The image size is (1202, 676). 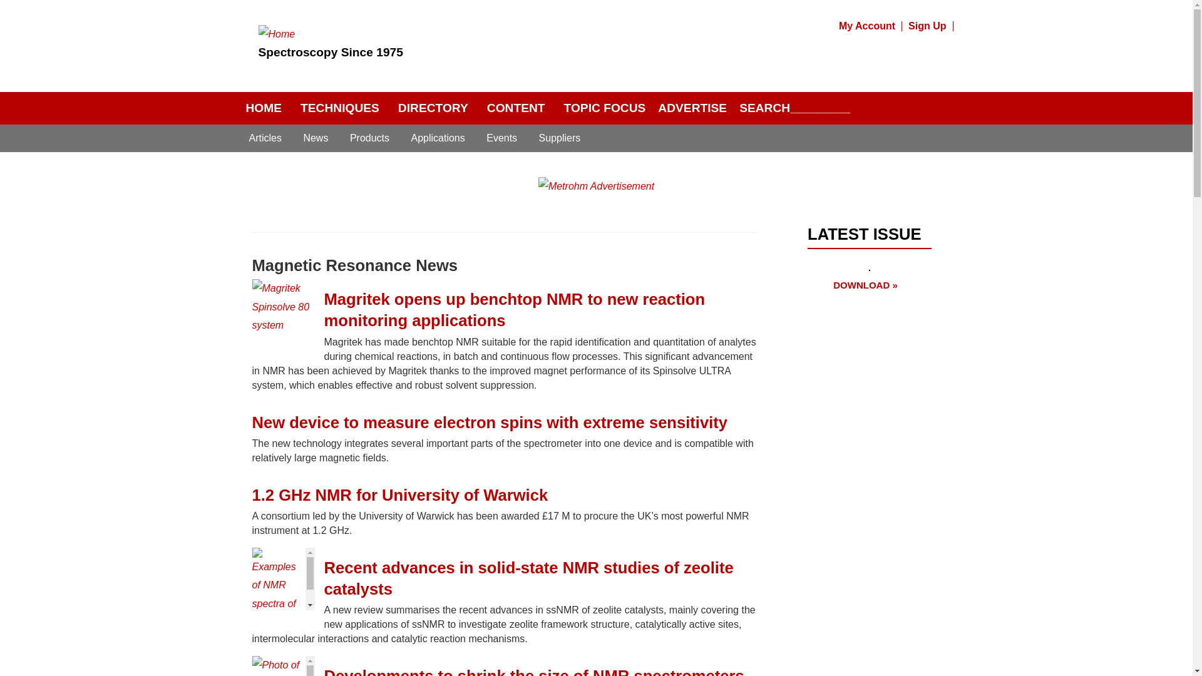 What do you see at coordinates (264, 108) in the screenshot?
I see `HOME` at bounding box center [264, 108].